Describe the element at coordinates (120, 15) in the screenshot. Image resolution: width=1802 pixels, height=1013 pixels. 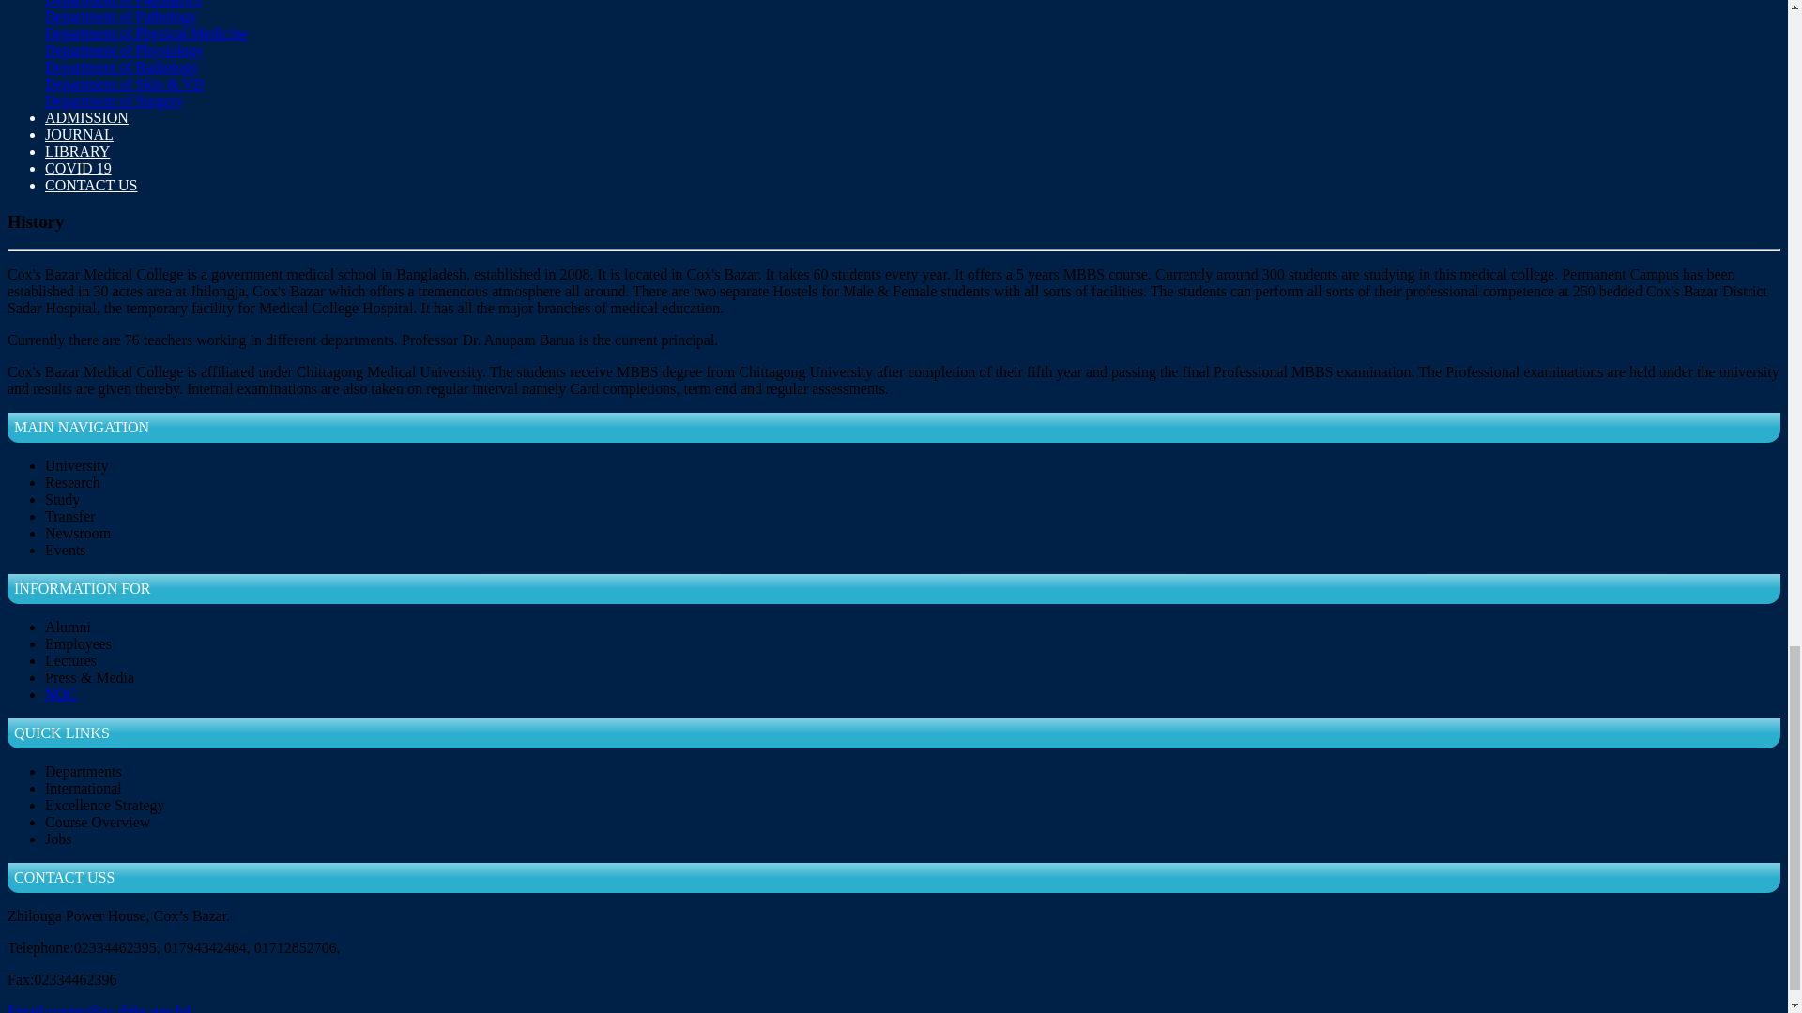
I see `Department of Pathology` at that location.